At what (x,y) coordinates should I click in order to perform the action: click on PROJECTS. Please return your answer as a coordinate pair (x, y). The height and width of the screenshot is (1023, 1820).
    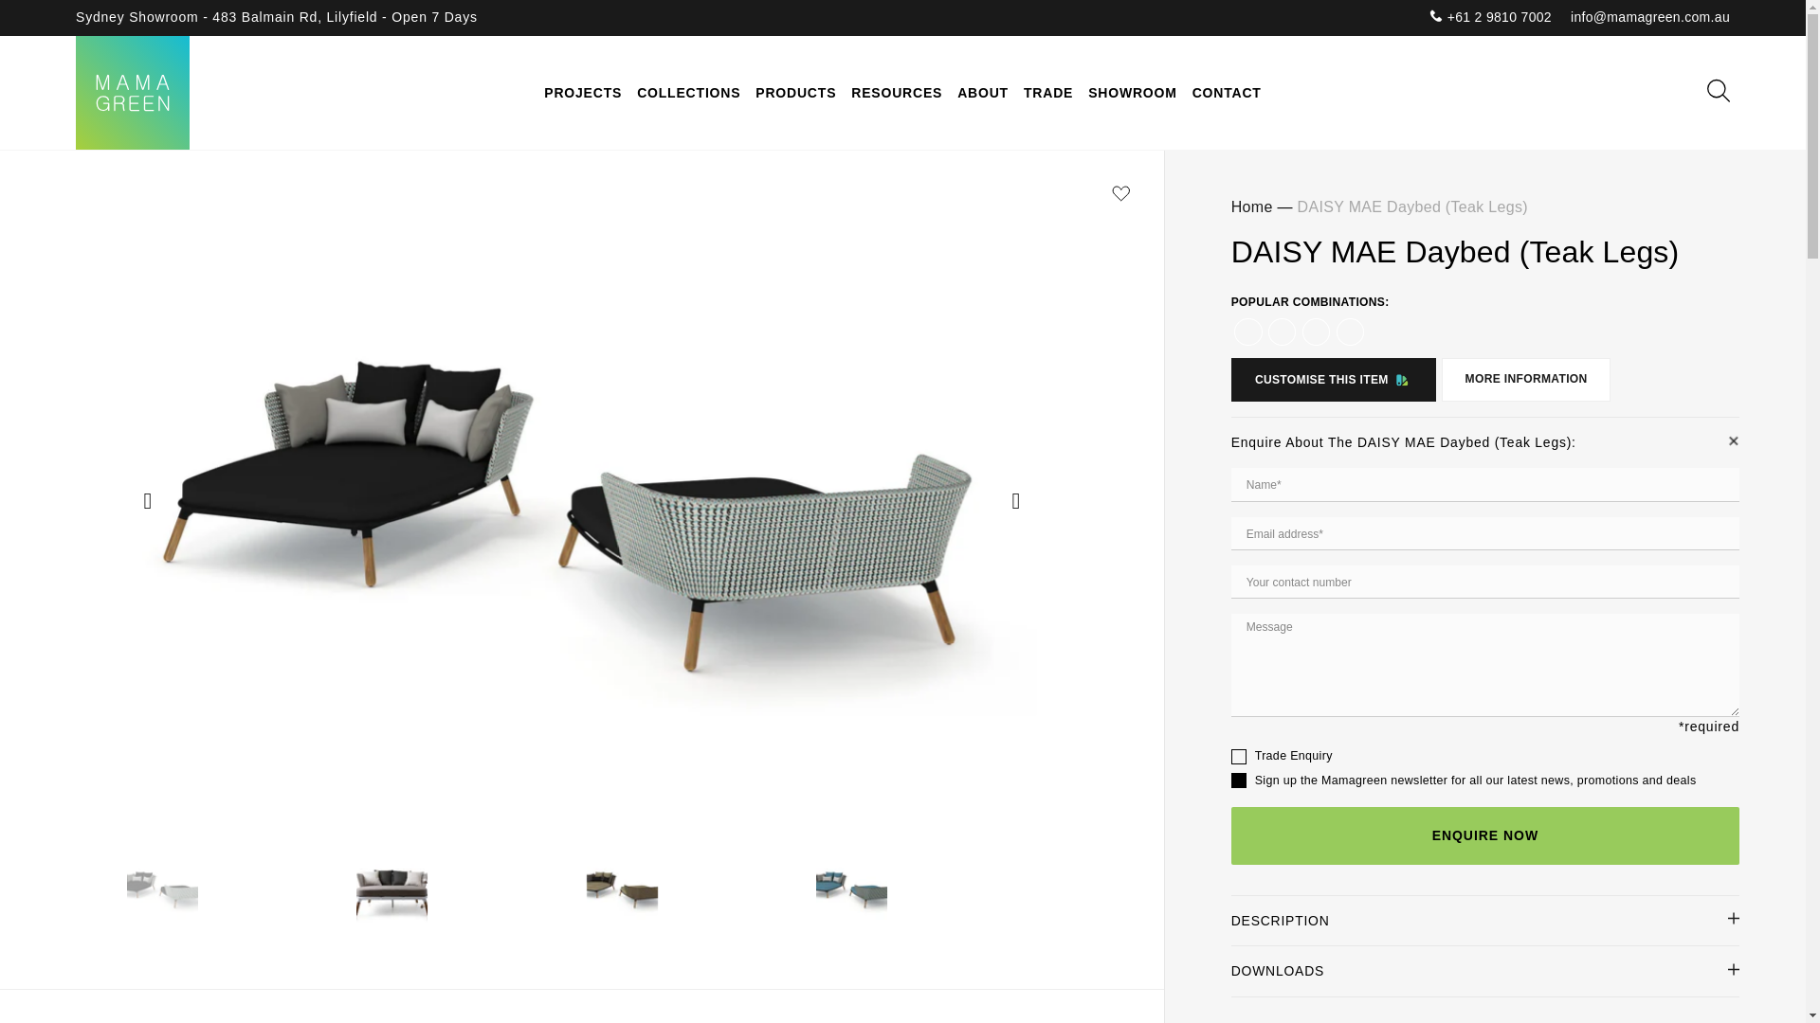
    Looking at the image, I should click on (583, 93).